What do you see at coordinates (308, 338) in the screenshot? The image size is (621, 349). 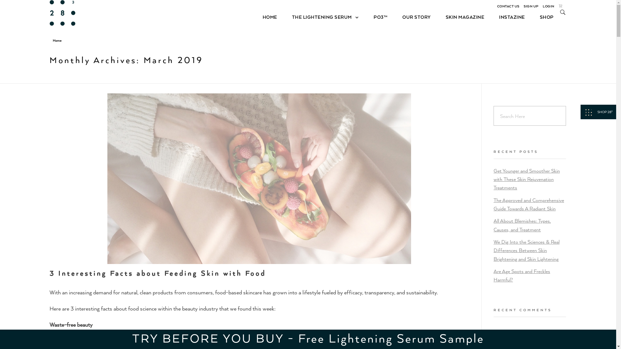 I see `TRY BEFORE YOU BUY - Free Lightening Serum Sample` at bounding box center [308, 338].